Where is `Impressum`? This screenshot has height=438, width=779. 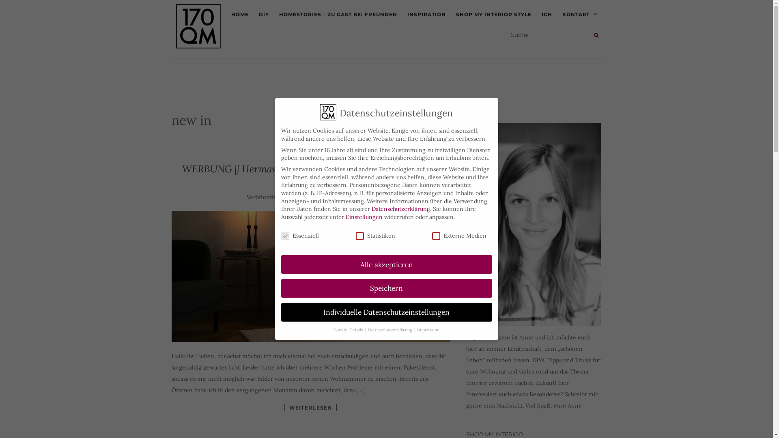
Impressum is located at coordinates (428, 330).